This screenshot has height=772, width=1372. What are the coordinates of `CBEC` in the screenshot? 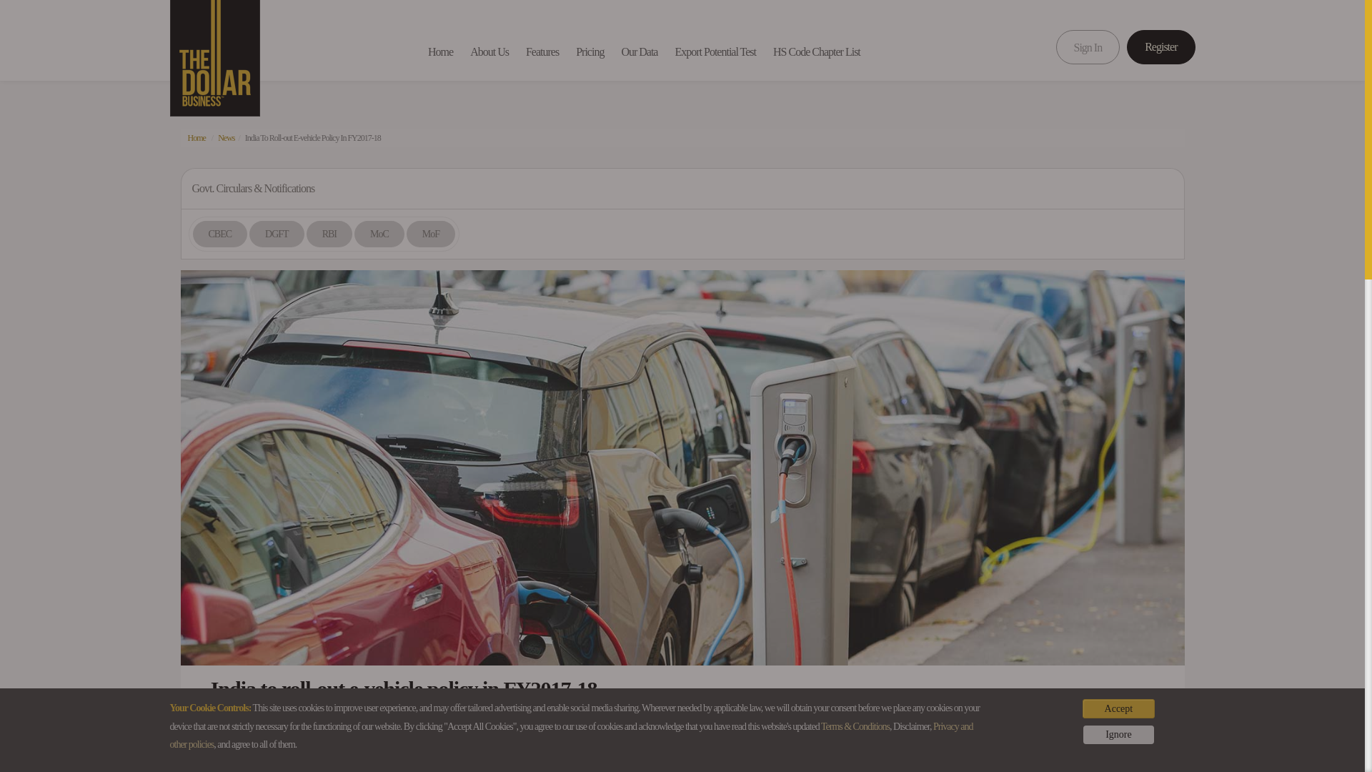 It's located at (220, 233).